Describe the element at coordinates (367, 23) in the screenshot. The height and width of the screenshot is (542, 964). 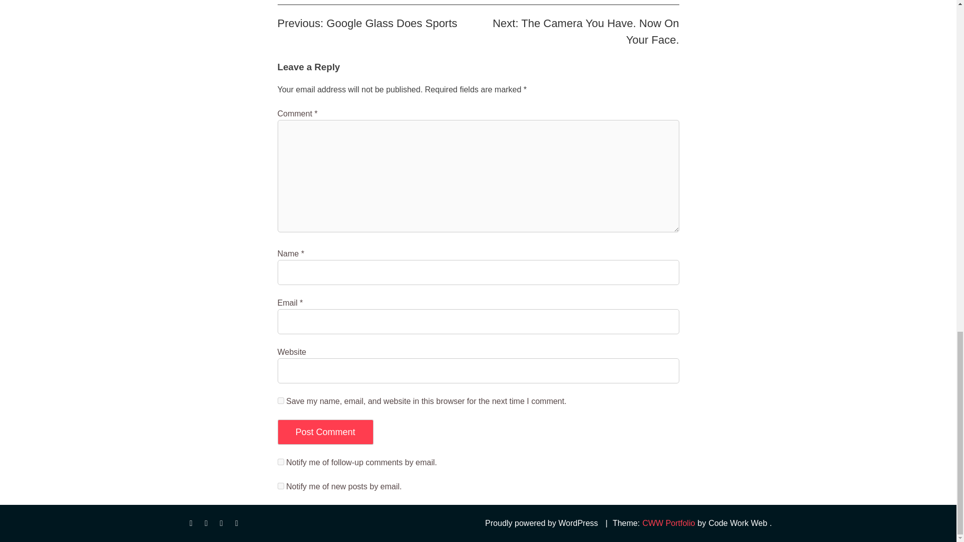
I see `Previous: Google Glass Does Sports` at that location.